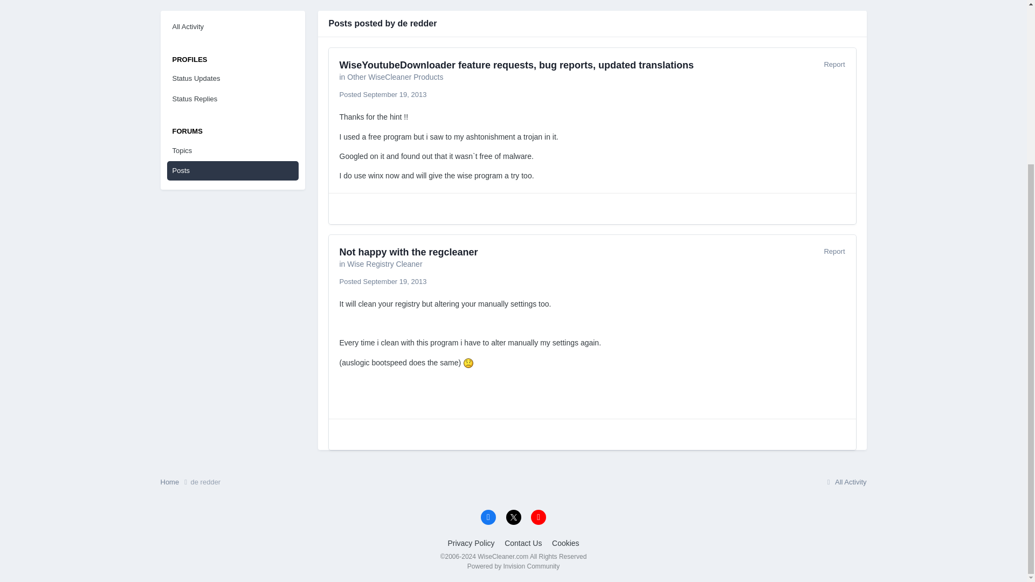 The image size is (1035, 582). Describe the element at coordinates (233, 79) in the screenshot. I see `Status Updates` at that location.